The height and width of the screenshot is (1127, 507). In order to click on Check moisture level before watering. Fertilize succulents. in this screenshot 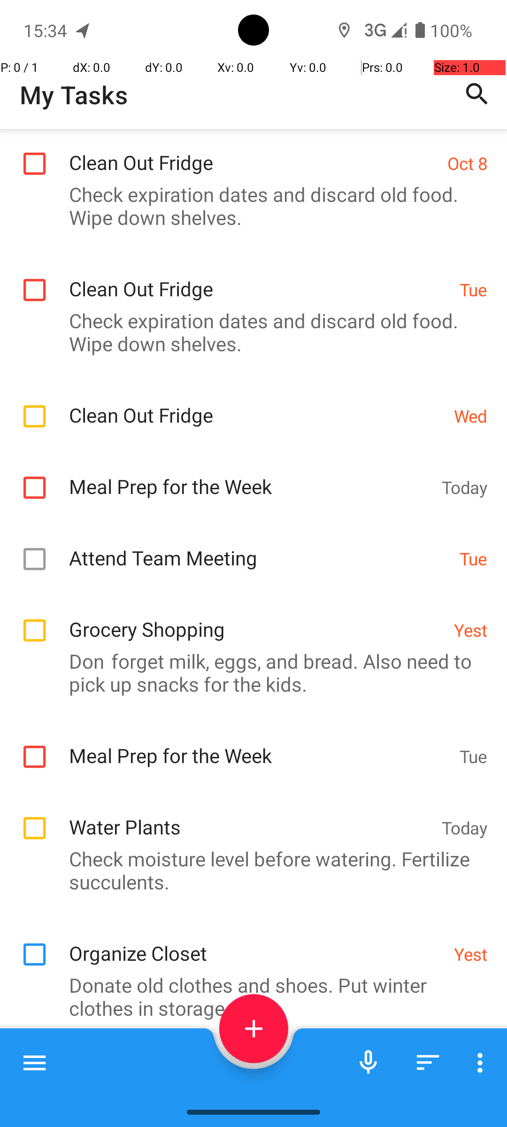, I will do `click(249, 870)`.